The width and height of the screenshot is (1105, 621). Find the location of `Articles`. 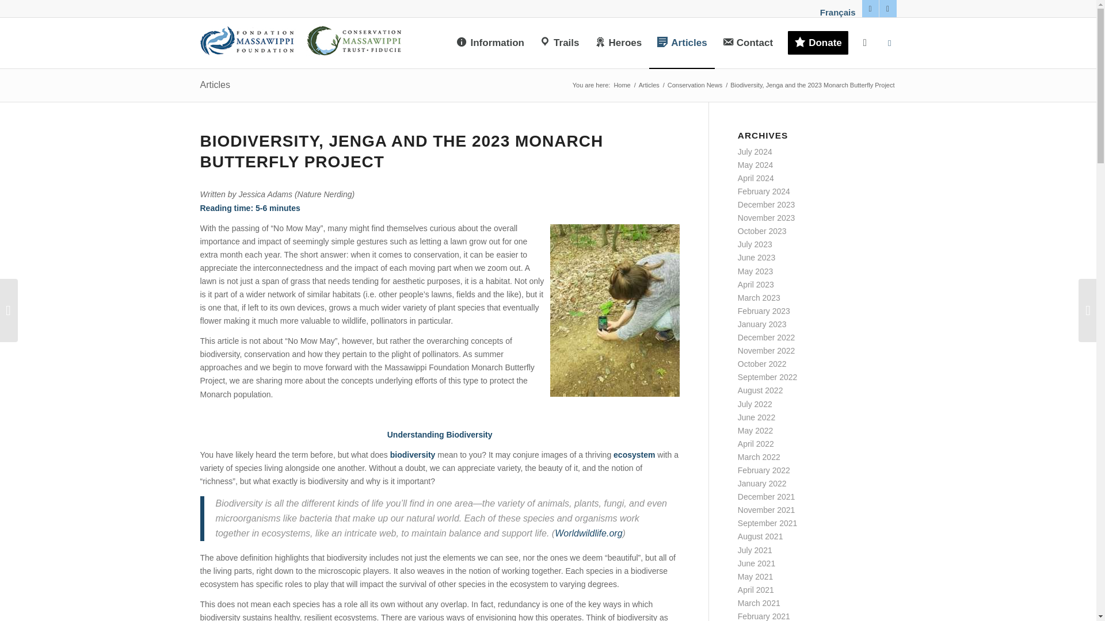

Articles is located at coordinates (681, 43).